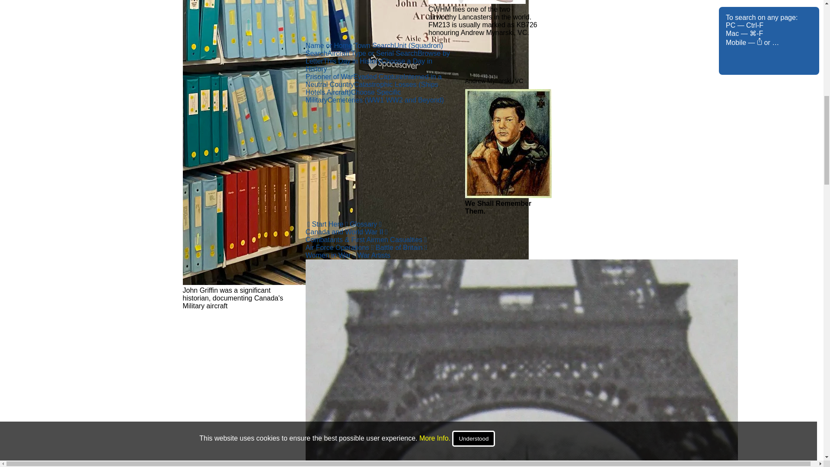 This screenshot has height=467, width=830. Describe the element at coordinates (377, 57) in the screenshot. I see `Browse by Letter` at that location.